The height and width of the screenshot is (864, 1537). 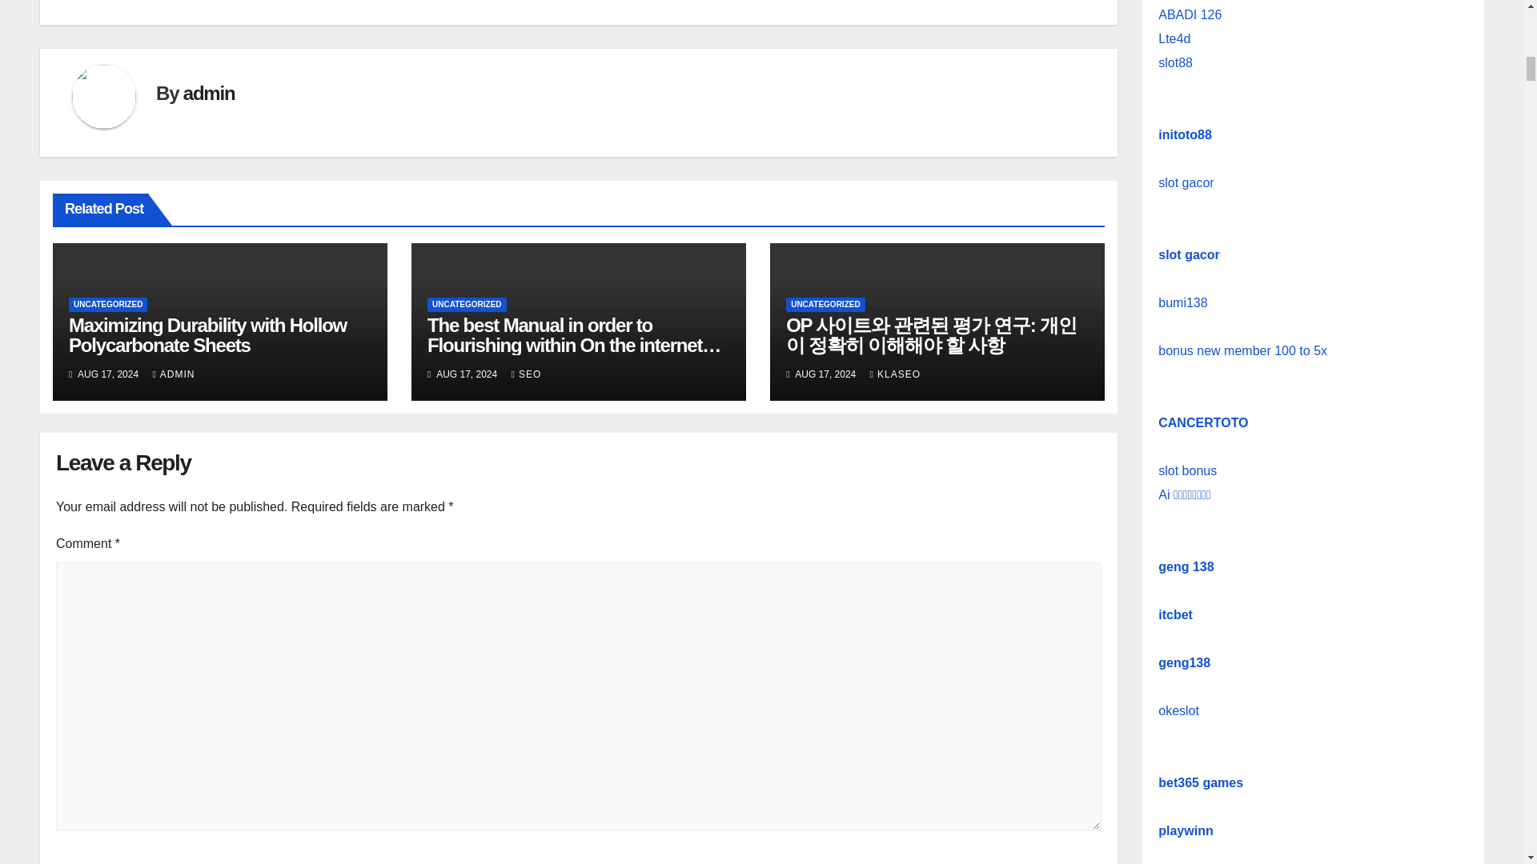 I want to click on KLASEO, so click(x=895, y=374).